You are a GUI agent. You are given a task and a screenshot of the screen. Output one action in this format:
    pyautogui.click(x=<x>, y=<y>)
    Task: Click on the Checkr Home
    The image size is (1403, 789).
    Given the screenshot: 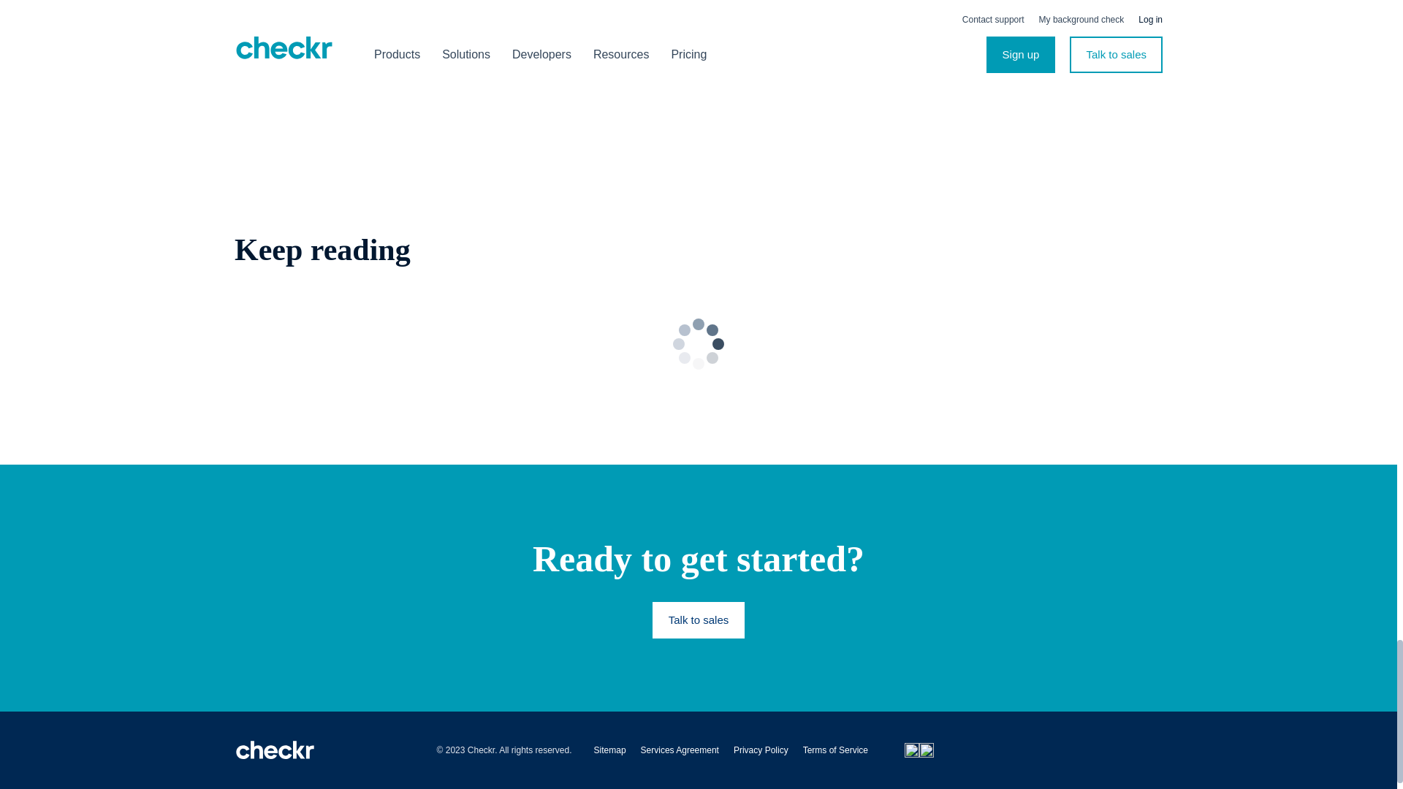 What is the action you would take?
    pyautogui.click(x=275, y=750)
    